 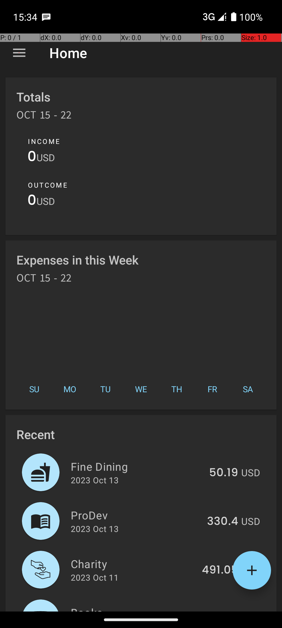 What do you see at coordinates (136, 515) in the screenshot?
I see `ProDev` at bounding box center [136, 515].